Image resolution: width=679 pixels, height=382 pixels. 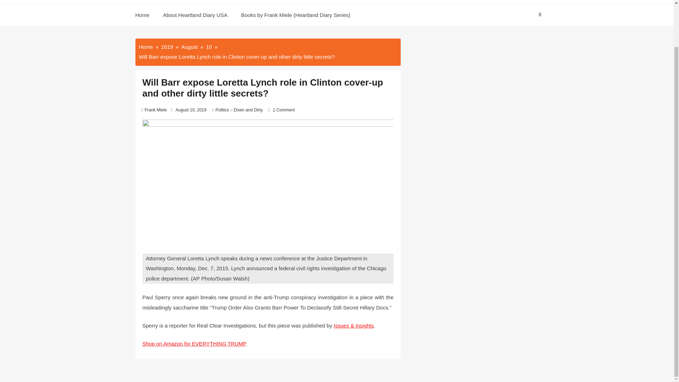 I want to click on August, so click(x=190, y=47).